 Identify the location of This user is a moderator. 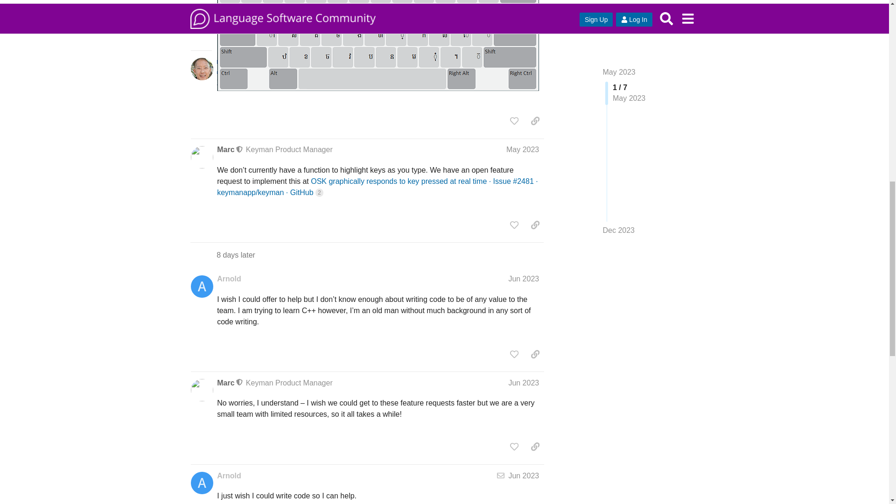
(240, 150).